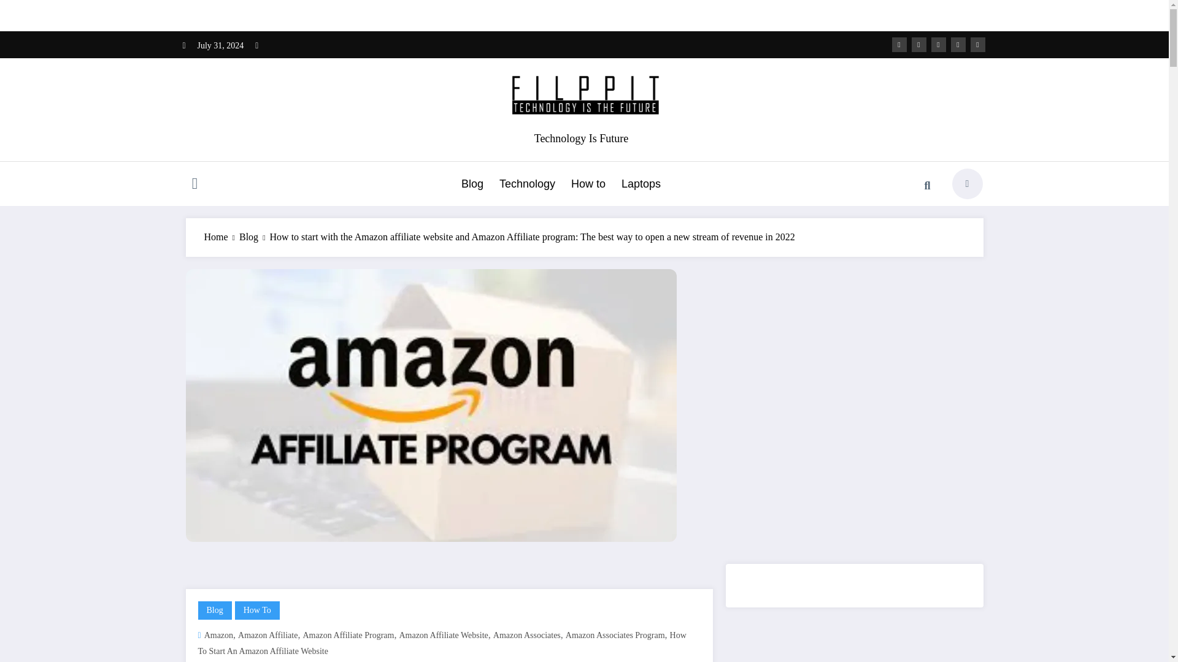 This screenshot has width=1178, height=662. Describe the element at coordinates (641, 184) in the screenshot. I see `Laptops` at that location.